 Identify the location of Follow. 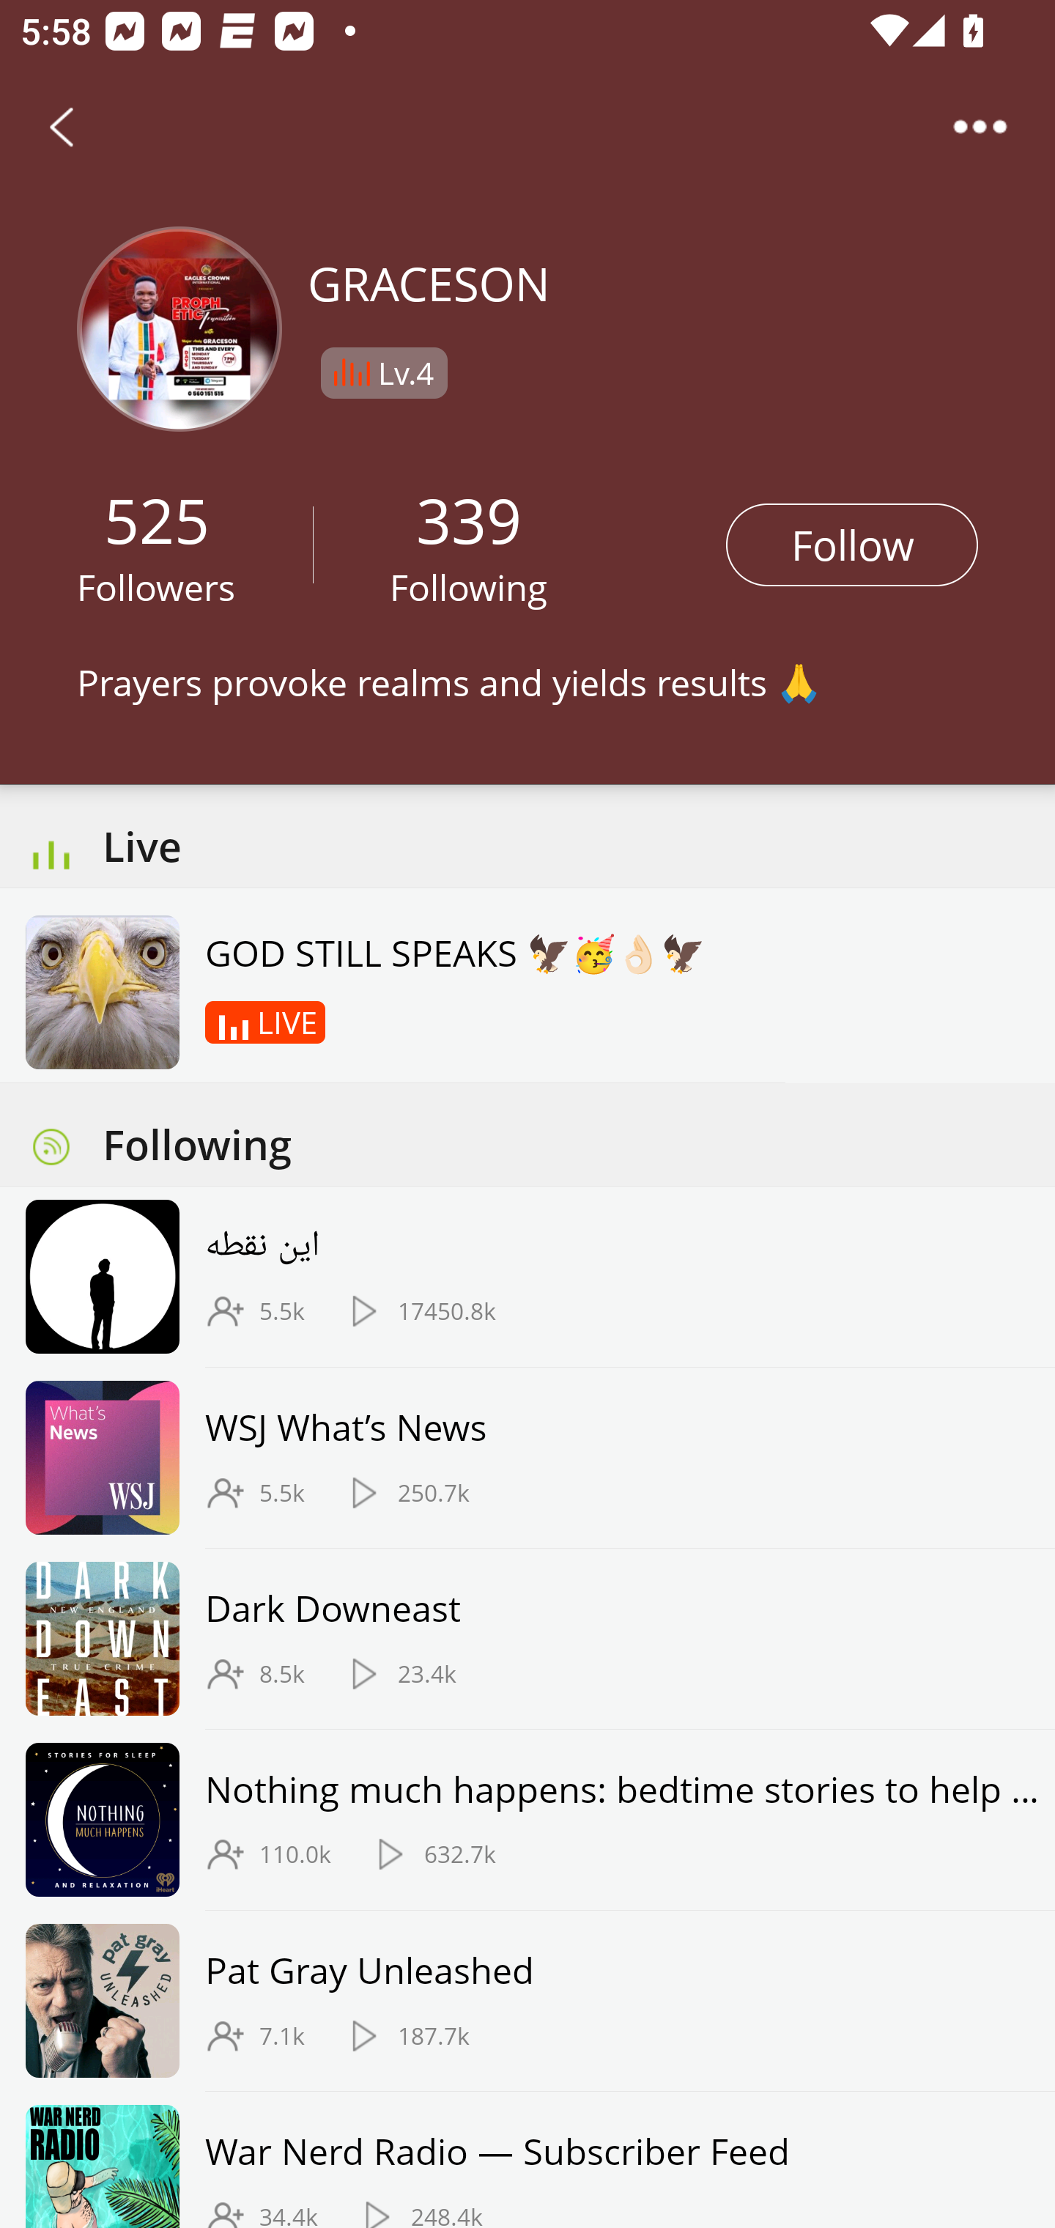
(851, 545).